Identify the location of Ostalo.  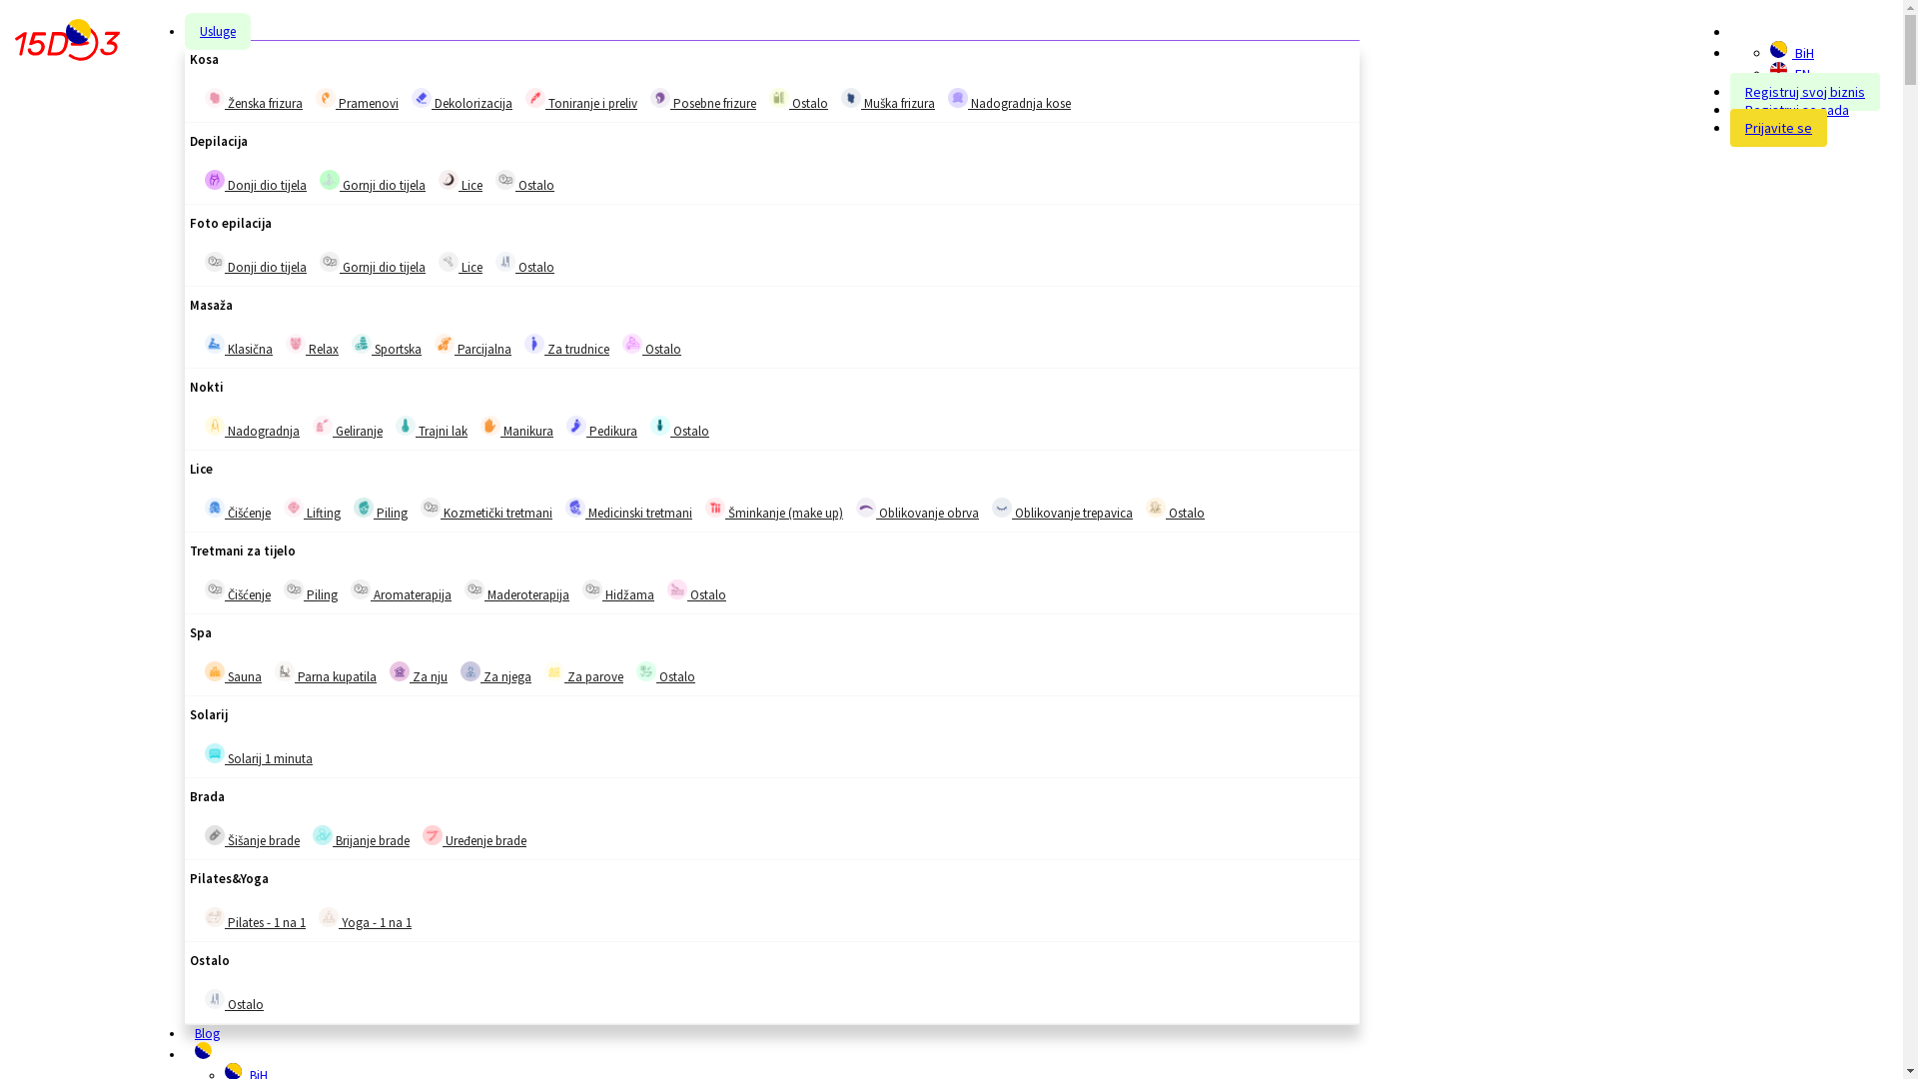
(660, 426).